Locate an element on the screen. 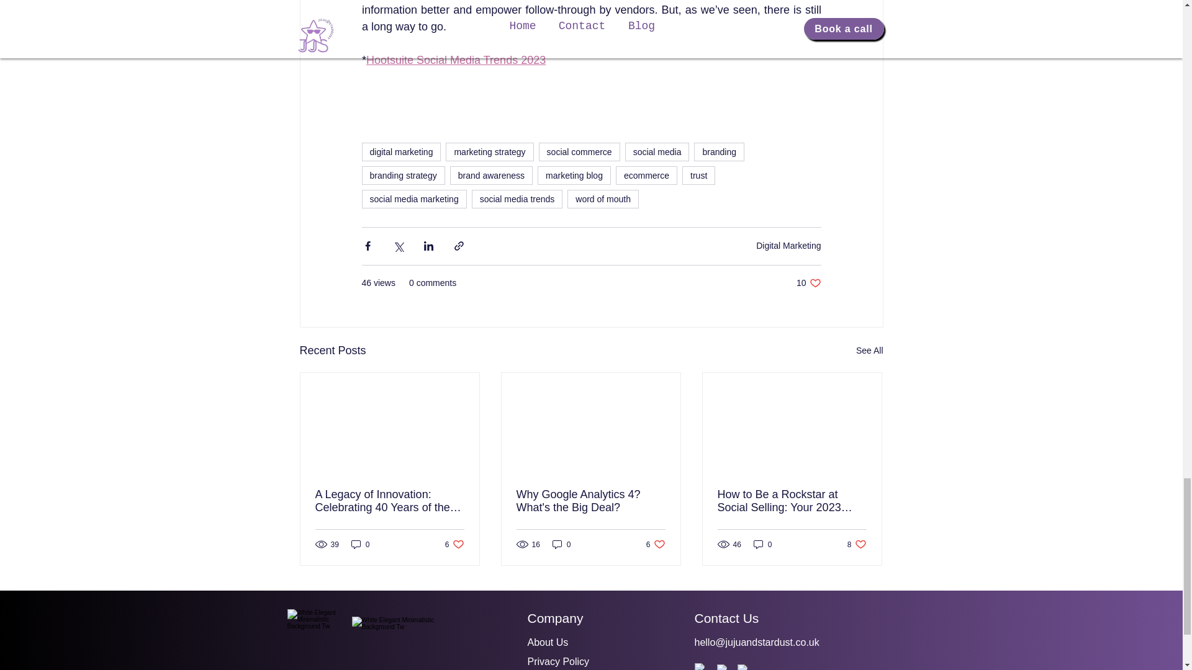  0 is located at coordinates (603, 199).